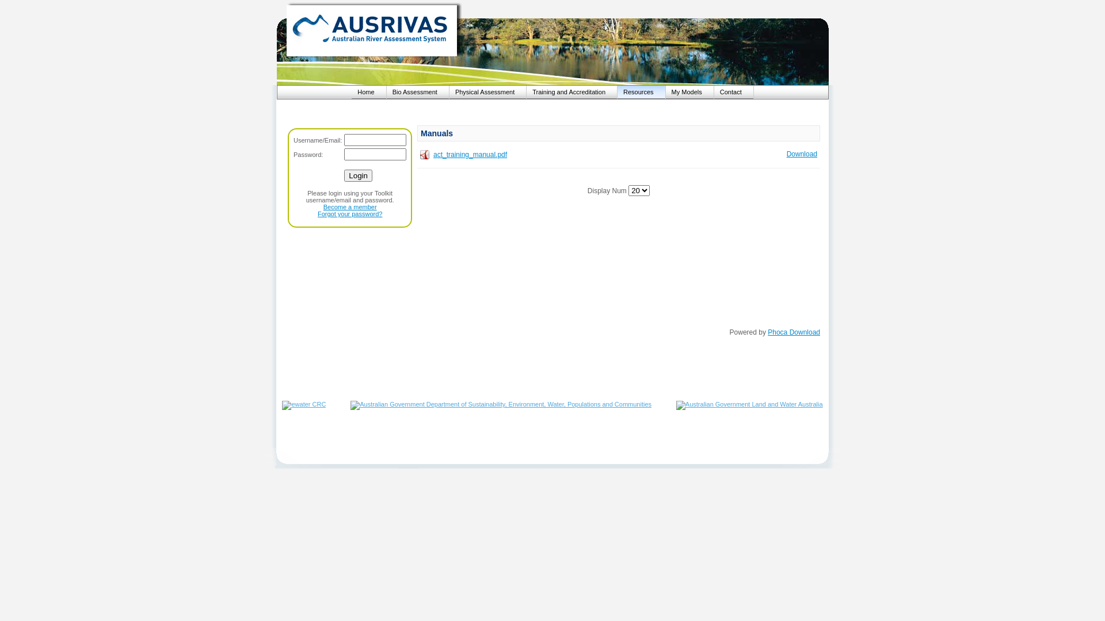 The width and height of the screenshot is (1105, 621). Describe the element at coordinates (689, 92) in the screenshot. I see `My Models` at that location.